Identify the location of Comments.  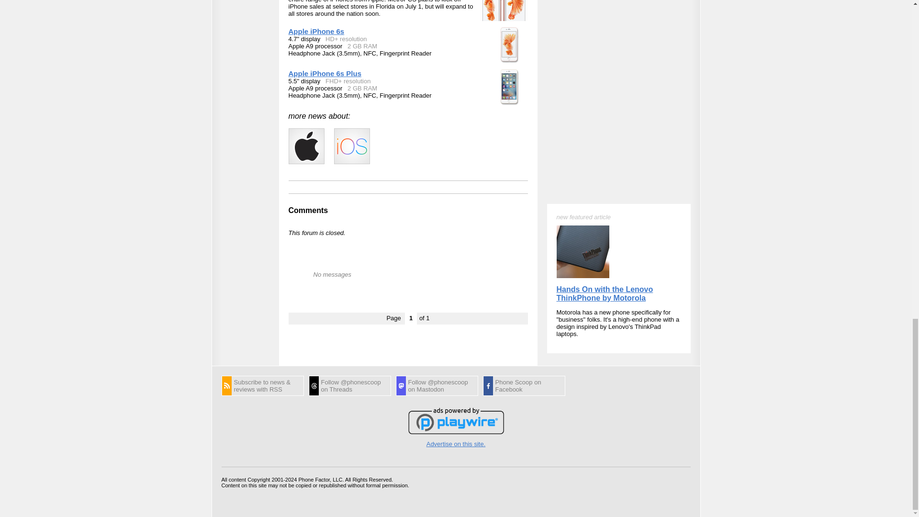
(308, 210).